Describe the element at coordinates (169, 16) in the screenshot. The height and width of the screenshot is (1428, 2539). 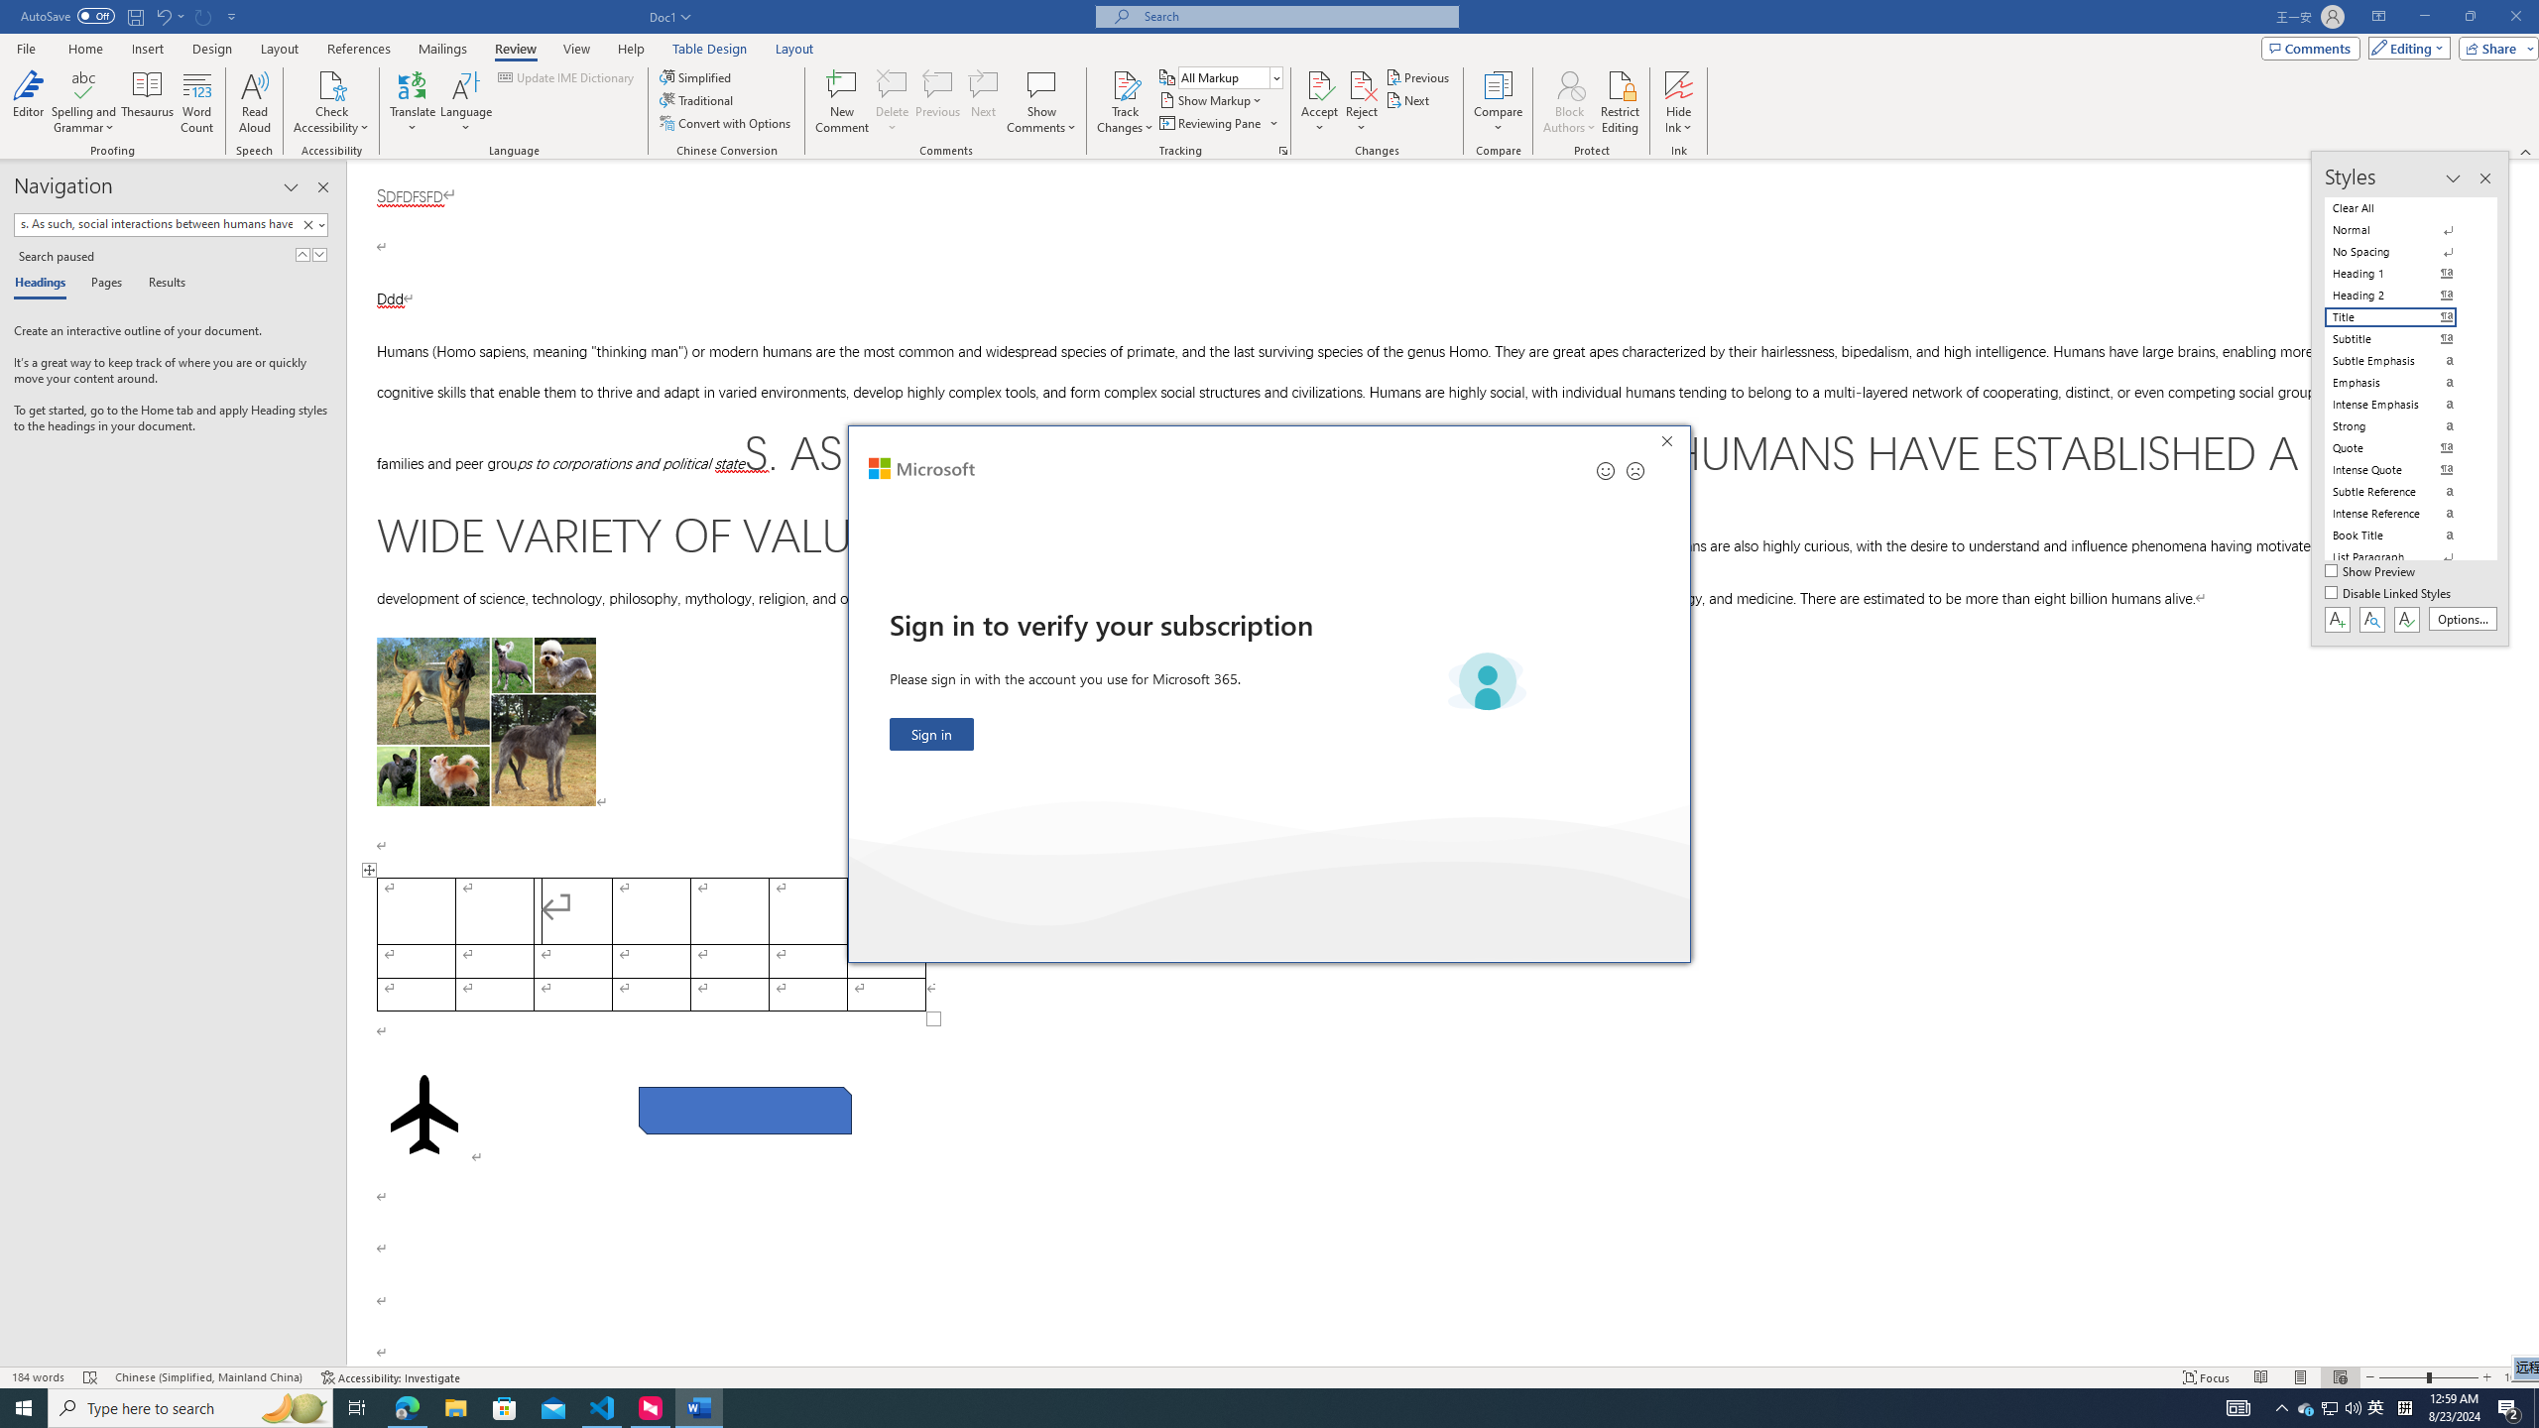
I see `Undo Style` at that location.